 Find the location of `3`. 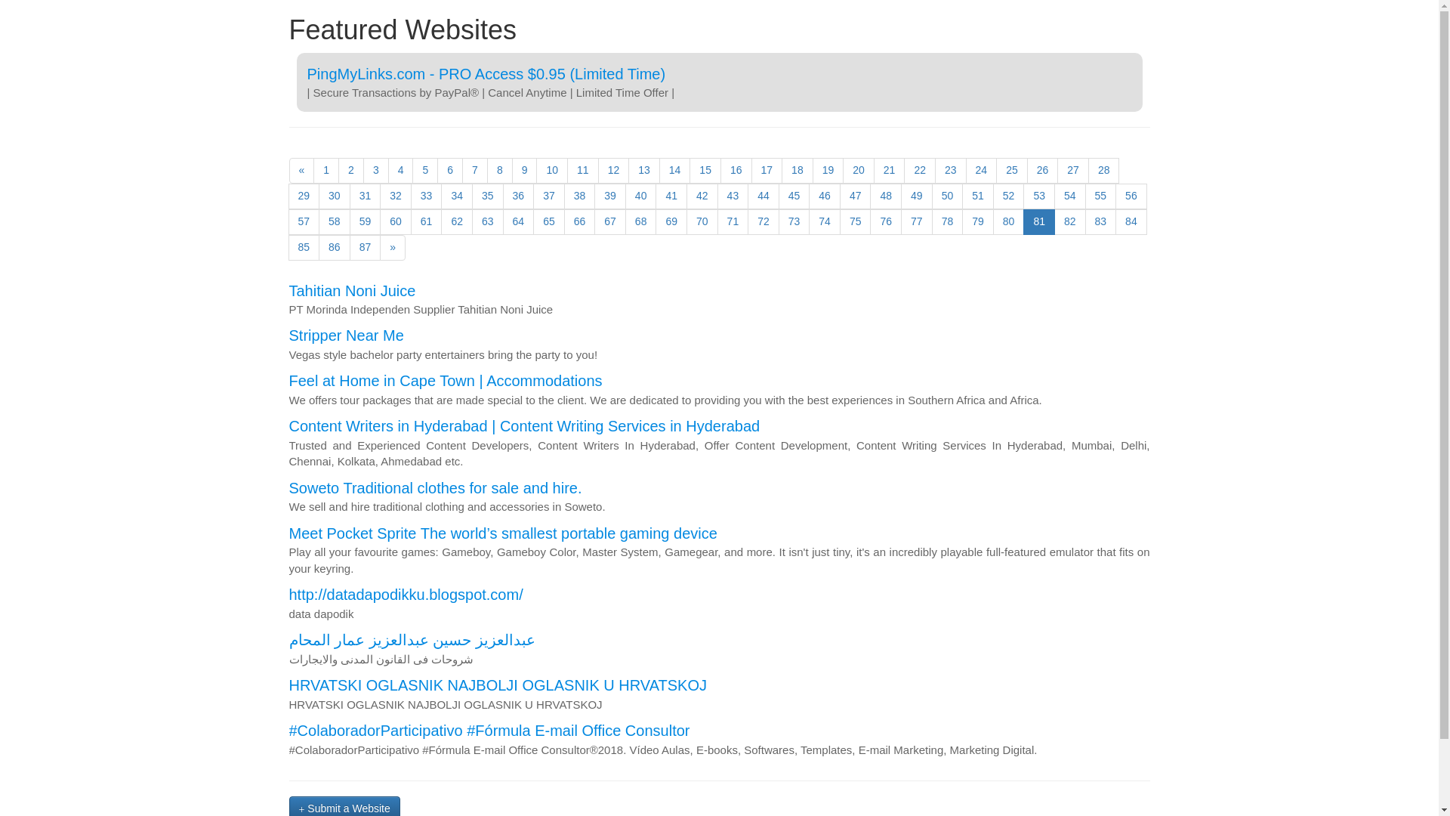

3 is located at coordinates (376, 171).